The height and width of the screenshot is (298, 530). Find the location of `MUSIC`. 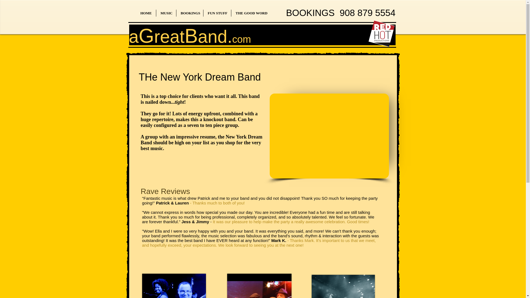

MUSIC is located at coordinates (166, 13).